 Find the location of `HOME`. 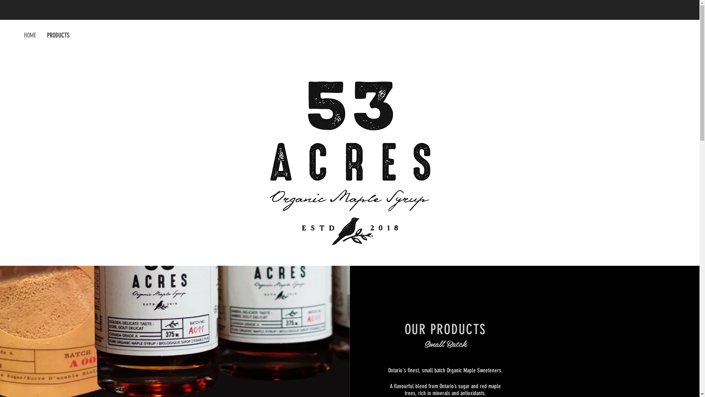

HOME is located at coordinates (30, 35).